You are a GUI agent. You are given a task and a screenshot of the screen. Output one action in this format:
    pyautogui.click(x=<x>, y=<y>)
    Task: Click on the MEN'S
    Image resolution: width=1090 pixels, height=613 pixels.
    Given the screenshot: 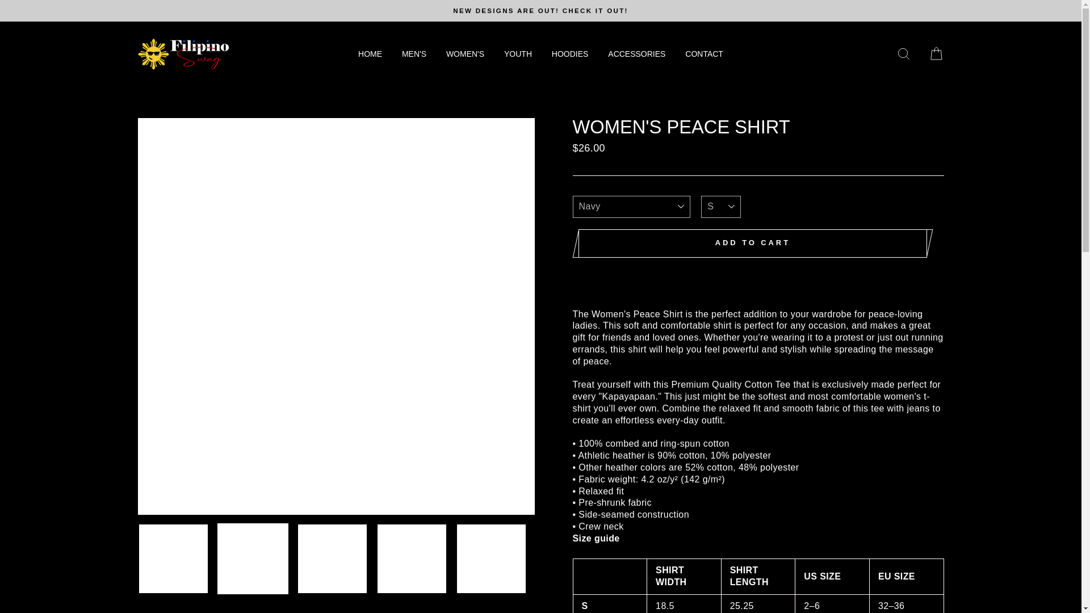 What is the action you would take?
    pyautogui.click(x=414, y=54)
    